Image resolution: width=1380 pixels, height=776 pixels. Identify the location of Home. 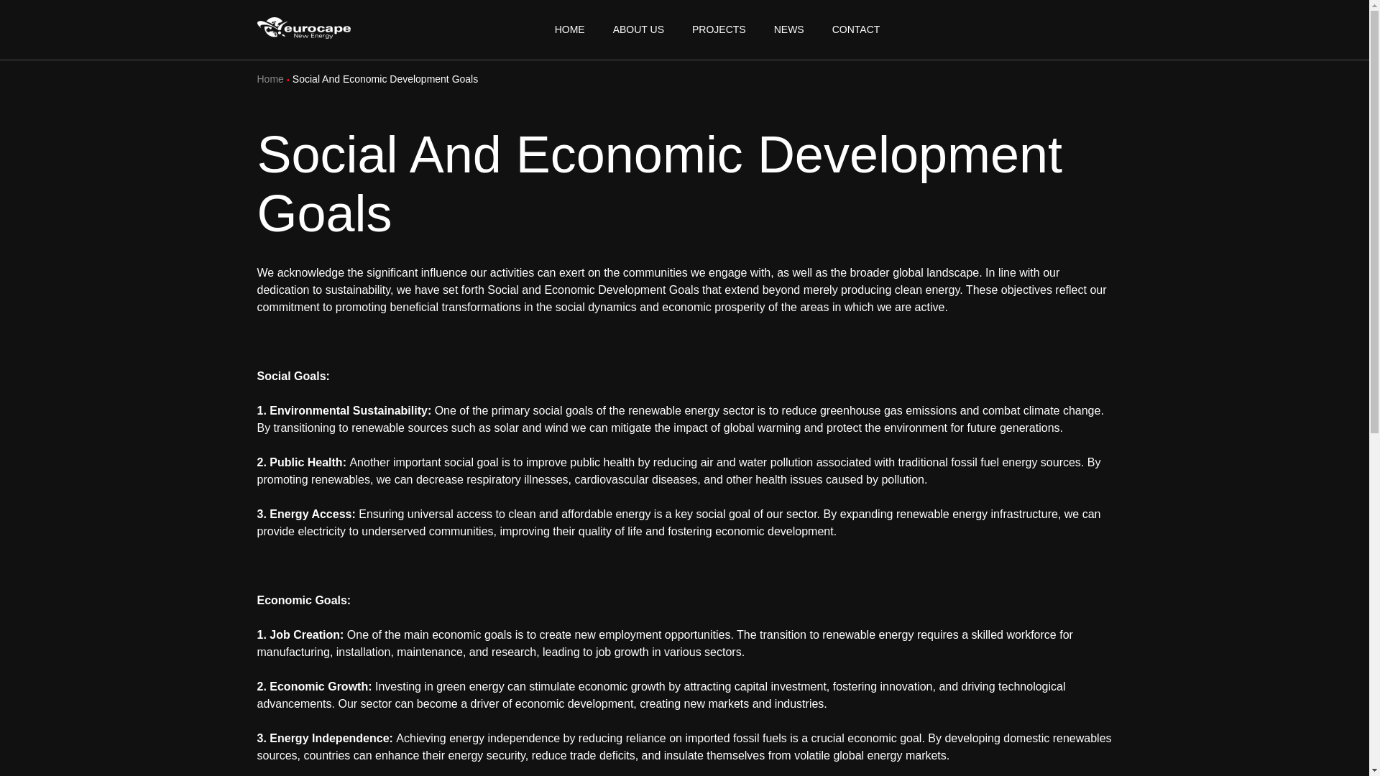
(270, 79).